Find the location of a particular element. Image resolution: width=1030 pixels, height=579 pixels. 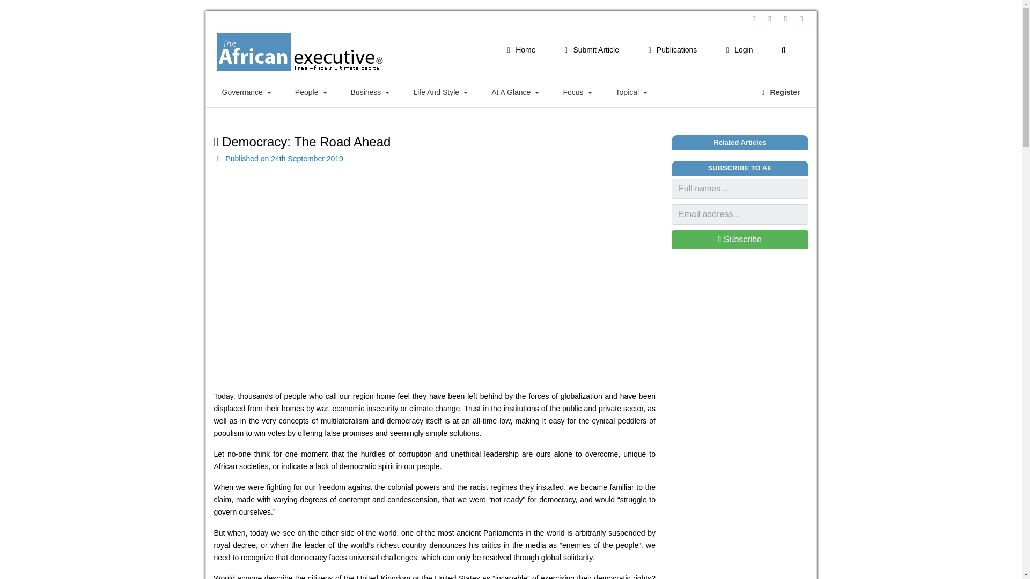

Life And Style is located at coordinates (440, 92).